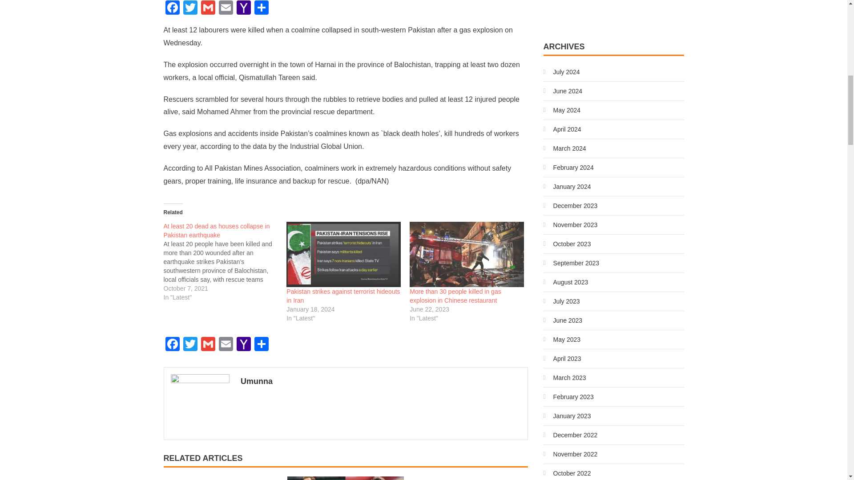 The width and height of the screenshot is (854, 480). What do you see at coordinates (226, 8) in the screenshot?
I see `Email` at bounding box center [226, 8].